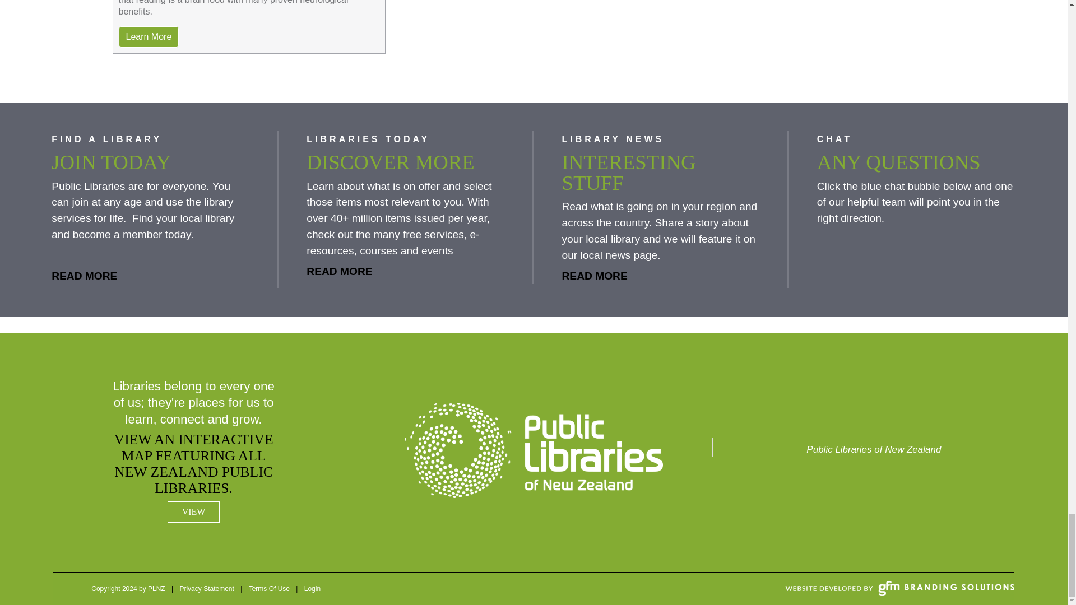  I want to click on GFM Branding Solutions, so click(900, 588).